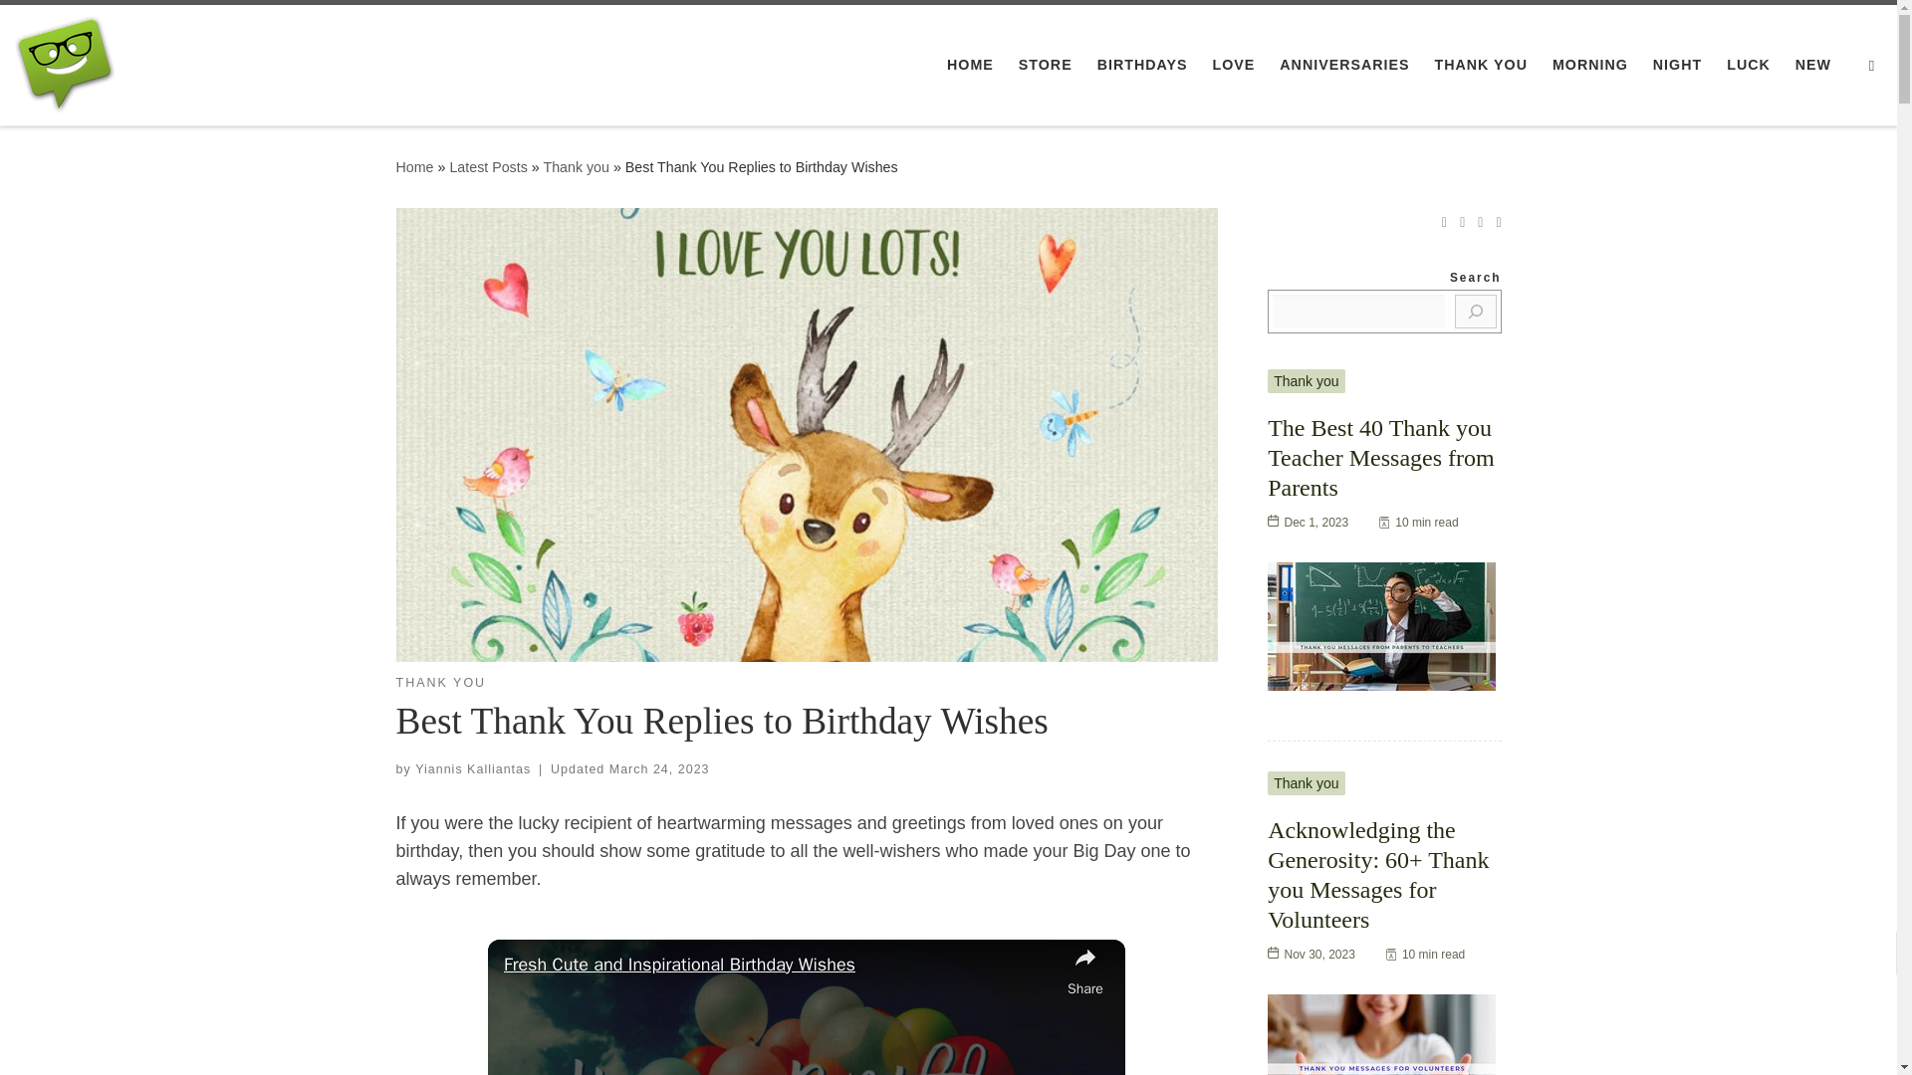  What do you see at coordinates (441, 683) in the screenshot?
I see `View all posts in Thank you` at bounding box center [441, 683].